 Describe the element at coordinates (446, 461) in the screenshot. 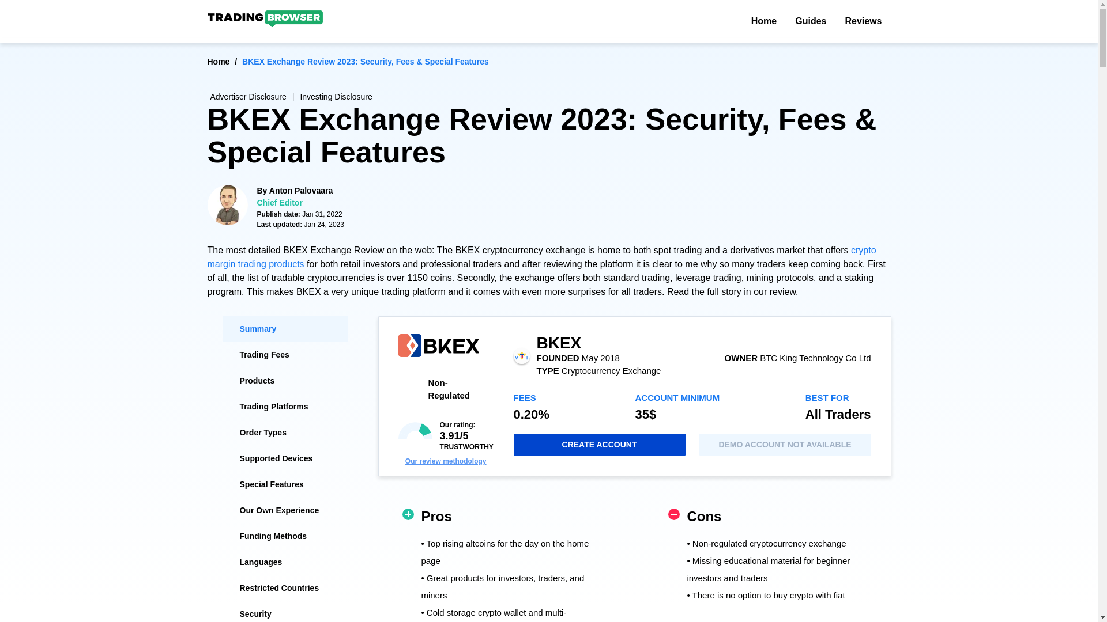

I see `Our review methodology` at that location.